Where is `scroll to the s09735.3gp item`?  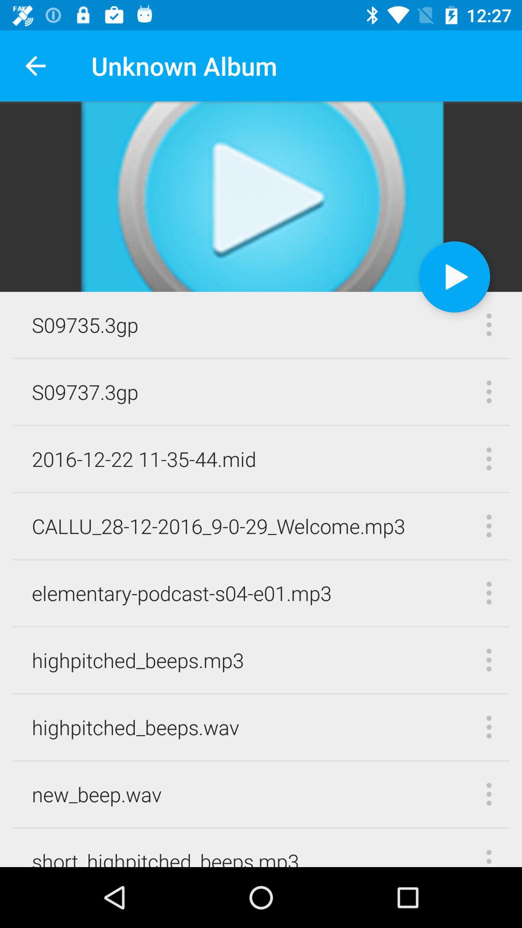
scroll to the s09735.3gp item is located at coordinates (85, 325).